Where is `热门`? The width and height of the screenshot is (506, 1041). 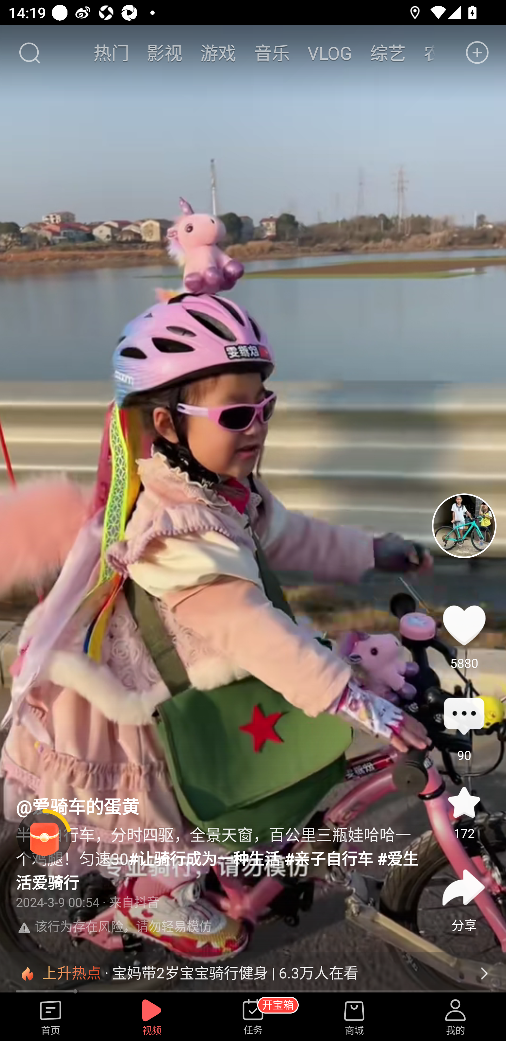
热门 is located at coordinates (111, 52).